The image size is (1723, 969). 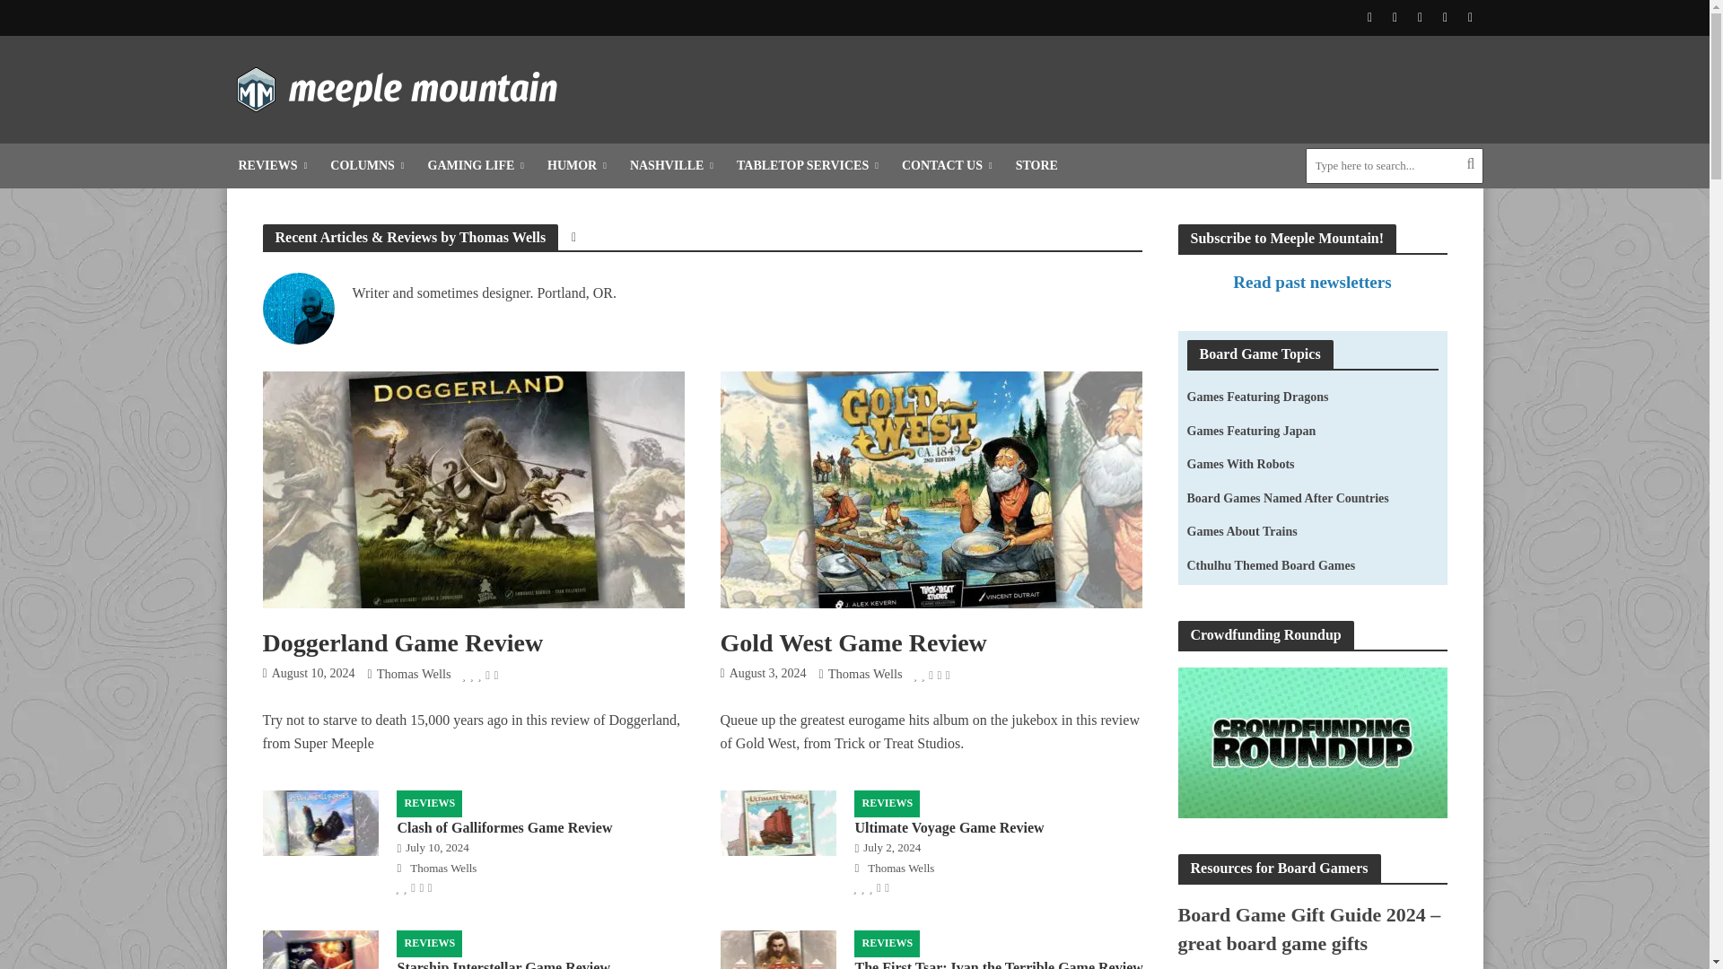 What do you see at coordinates (777, 822) in the screenshot?
I see `Ultimate Voyage Game Review` at bounding box center [777, 822].